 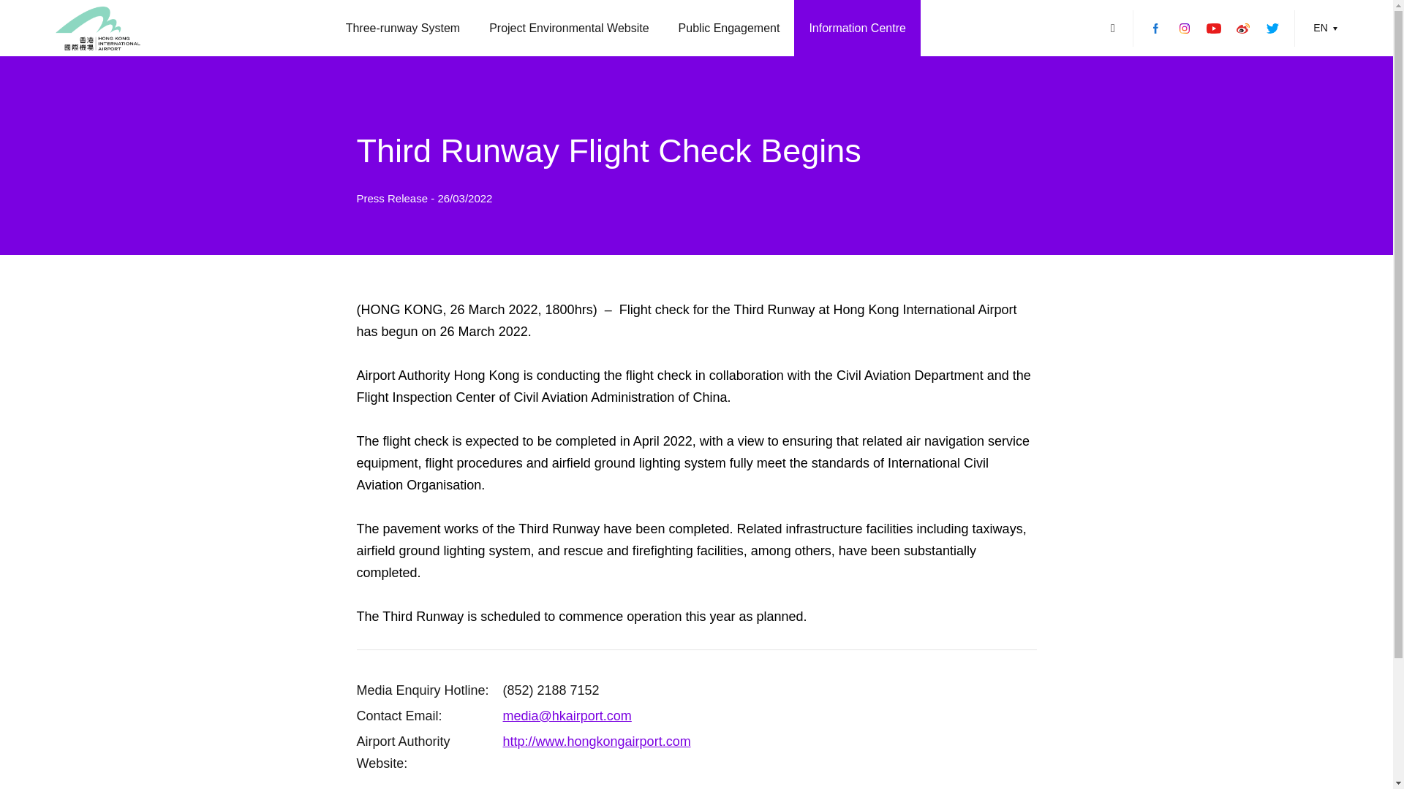 What do you see at coordinates (568, 28) in the screenshot?
I see `Project Environmental Website` at bounding box center [568, 28].